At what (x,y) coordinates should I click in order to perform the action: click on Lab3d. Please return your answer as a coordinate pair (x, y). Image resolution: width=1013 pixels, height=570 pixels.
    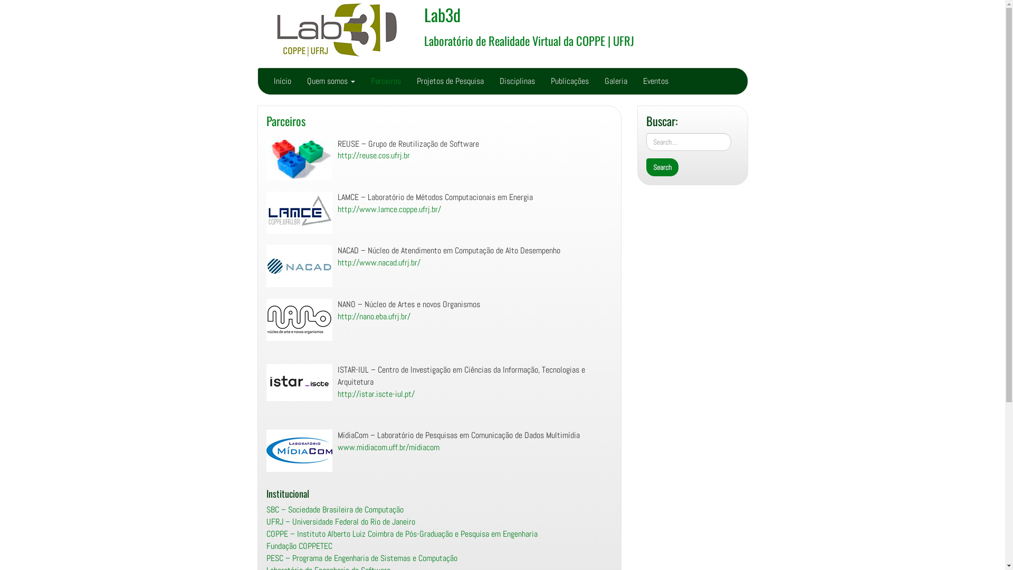
    Looking at the image, I should click on (442, 15).